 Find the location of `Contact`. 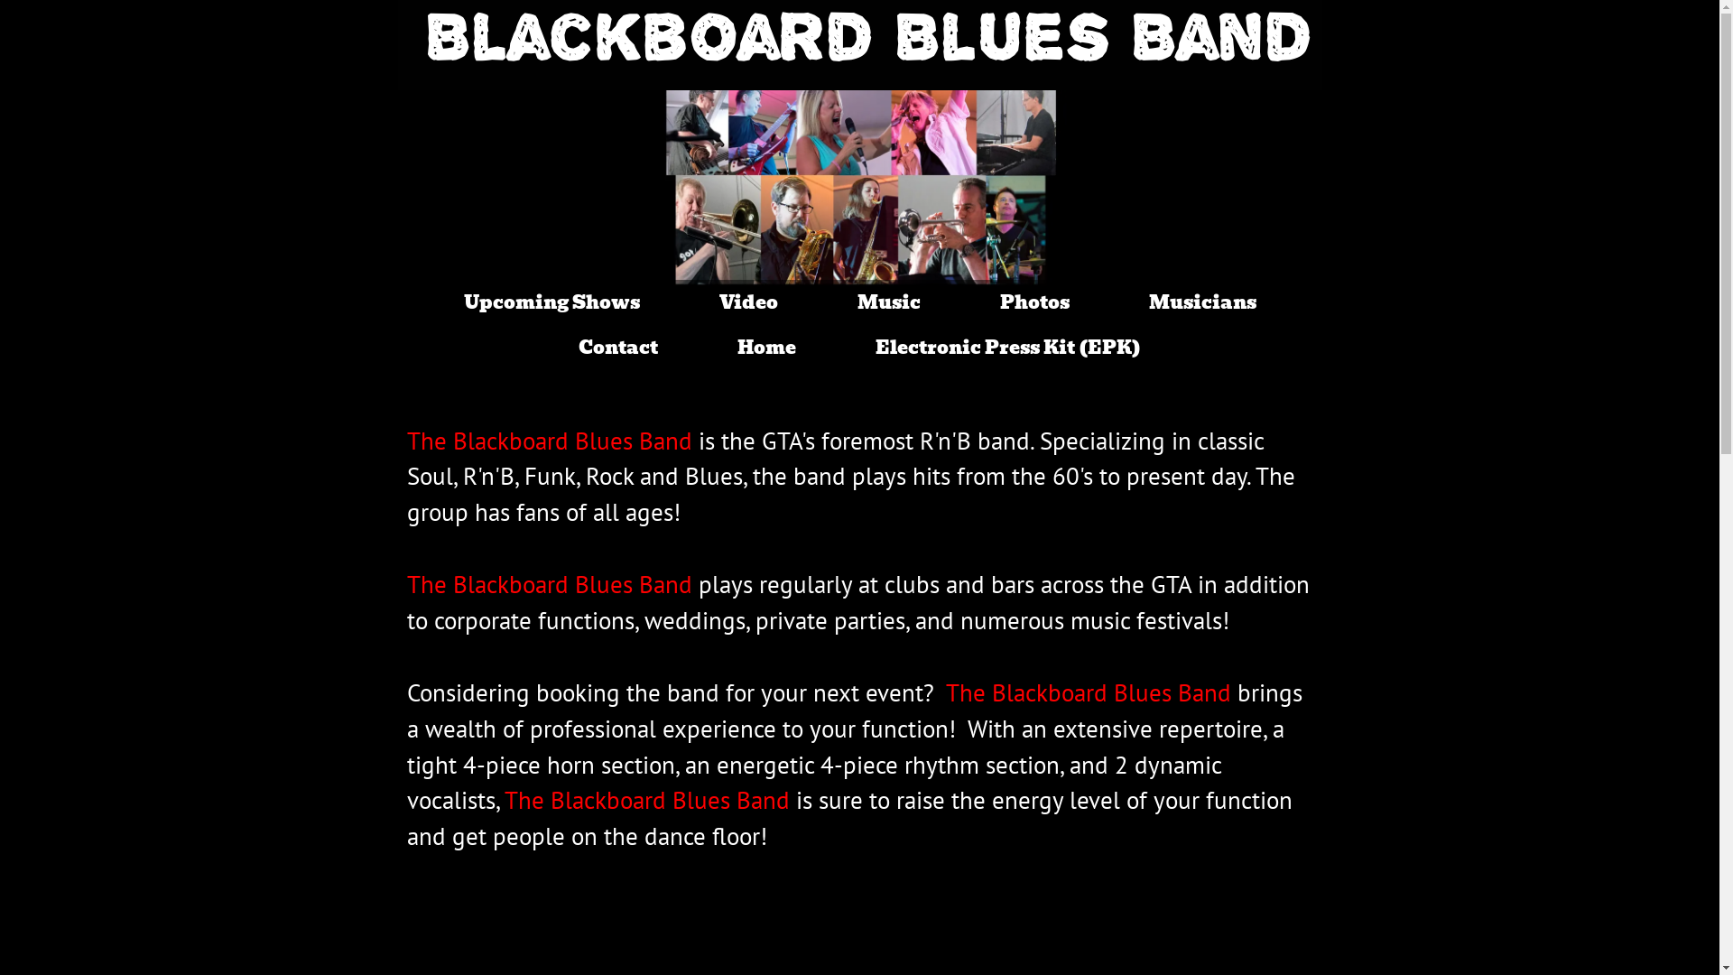

Contact is located at coordinates (618, 348).